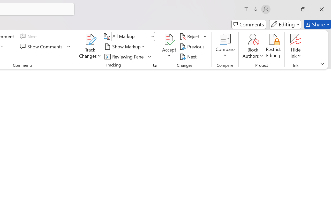  What do you see at coordinates (90, 47) in the screenshot?
I see `Track Changes` at bounding box center [90, 47].